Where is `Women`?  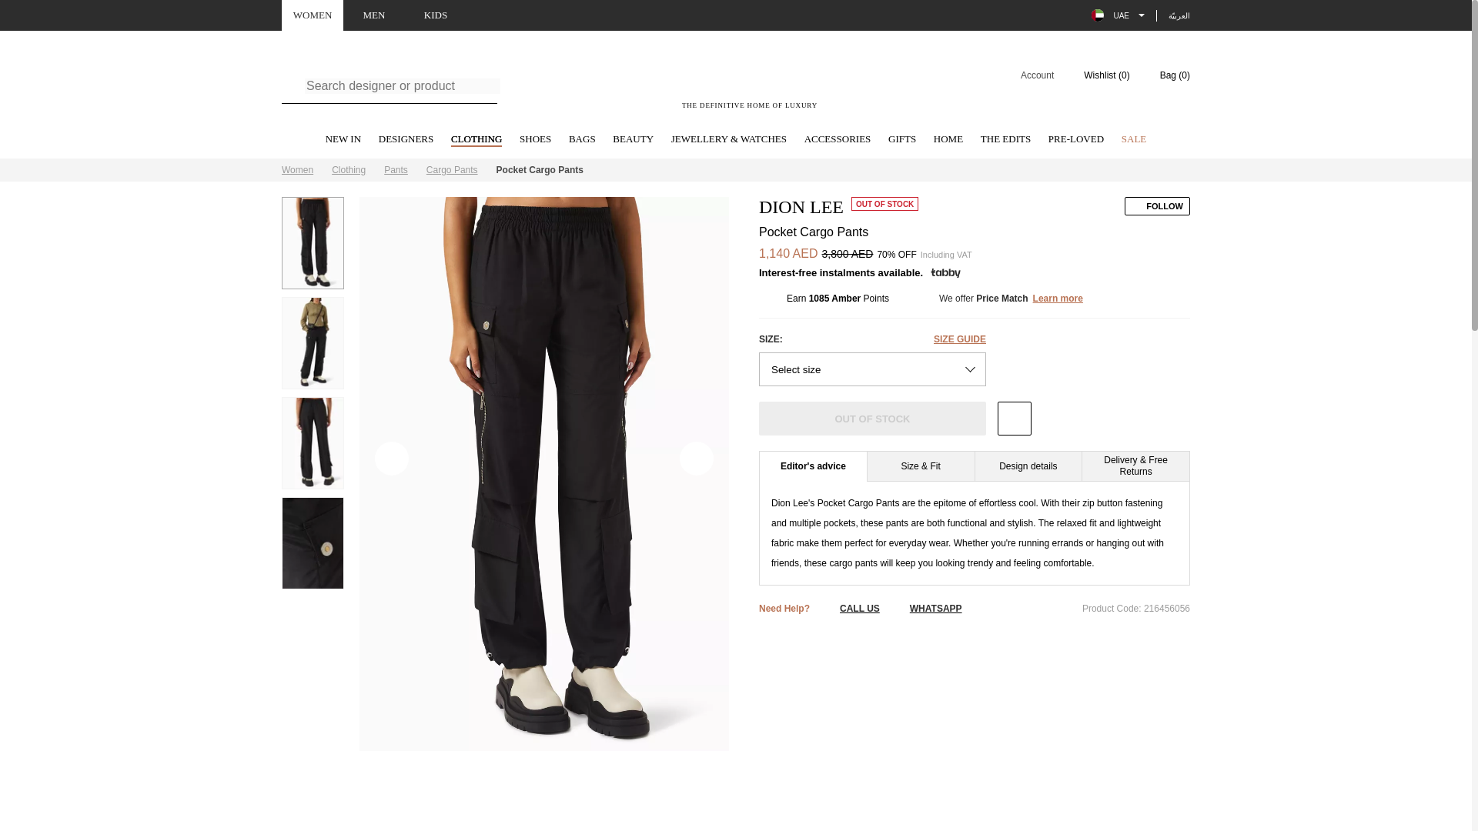
Women is located at coordinates (297, 169).